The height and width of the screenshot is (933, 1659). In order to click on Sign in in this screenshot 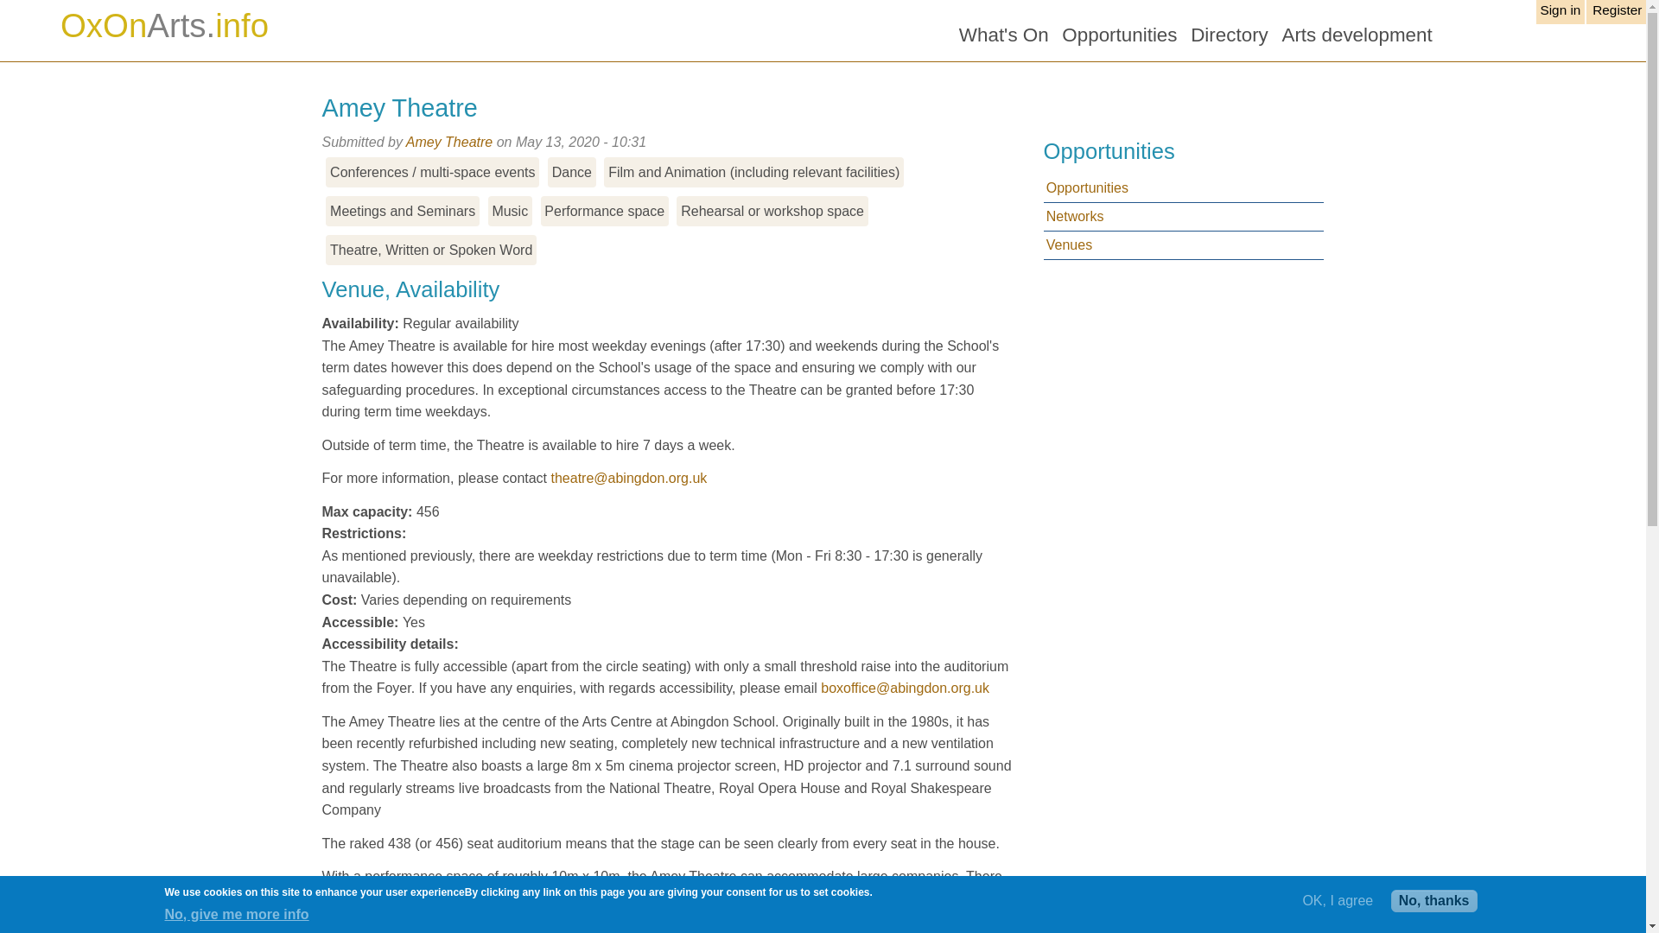, I will do `click(1560, 12)`.